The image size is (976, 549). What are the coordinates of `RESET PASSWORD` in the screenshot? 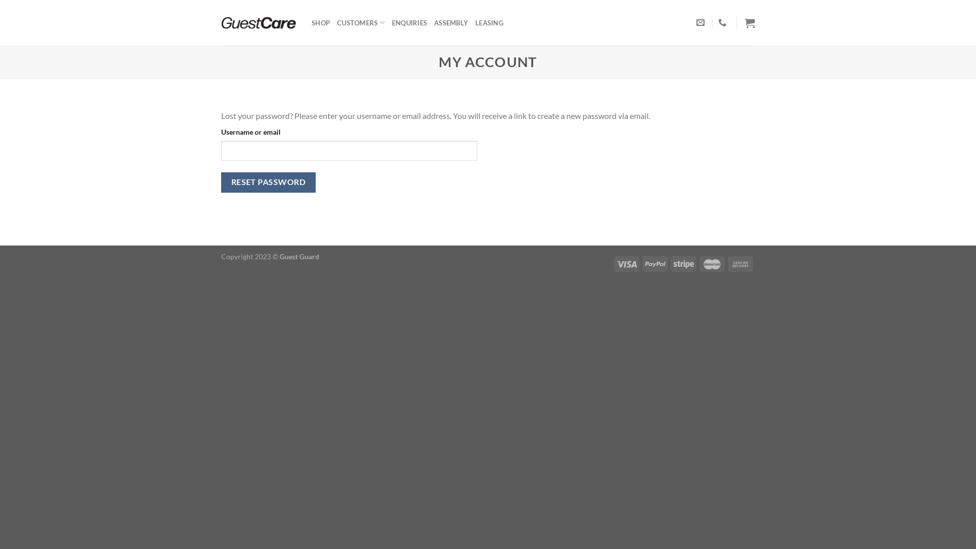 It's located at (268, 182).